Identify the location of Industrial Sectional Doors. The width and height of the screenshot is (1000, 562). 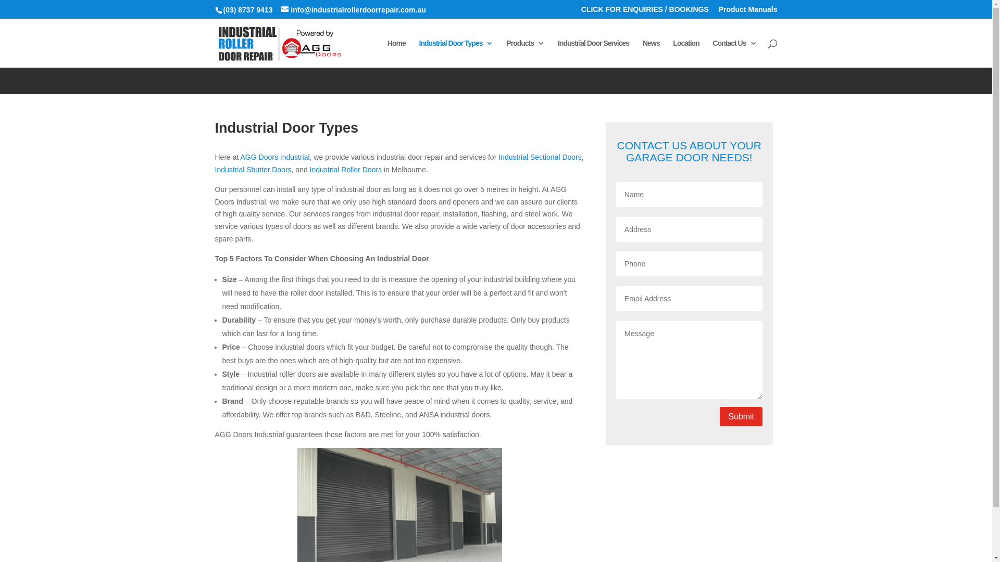
(540, 157).